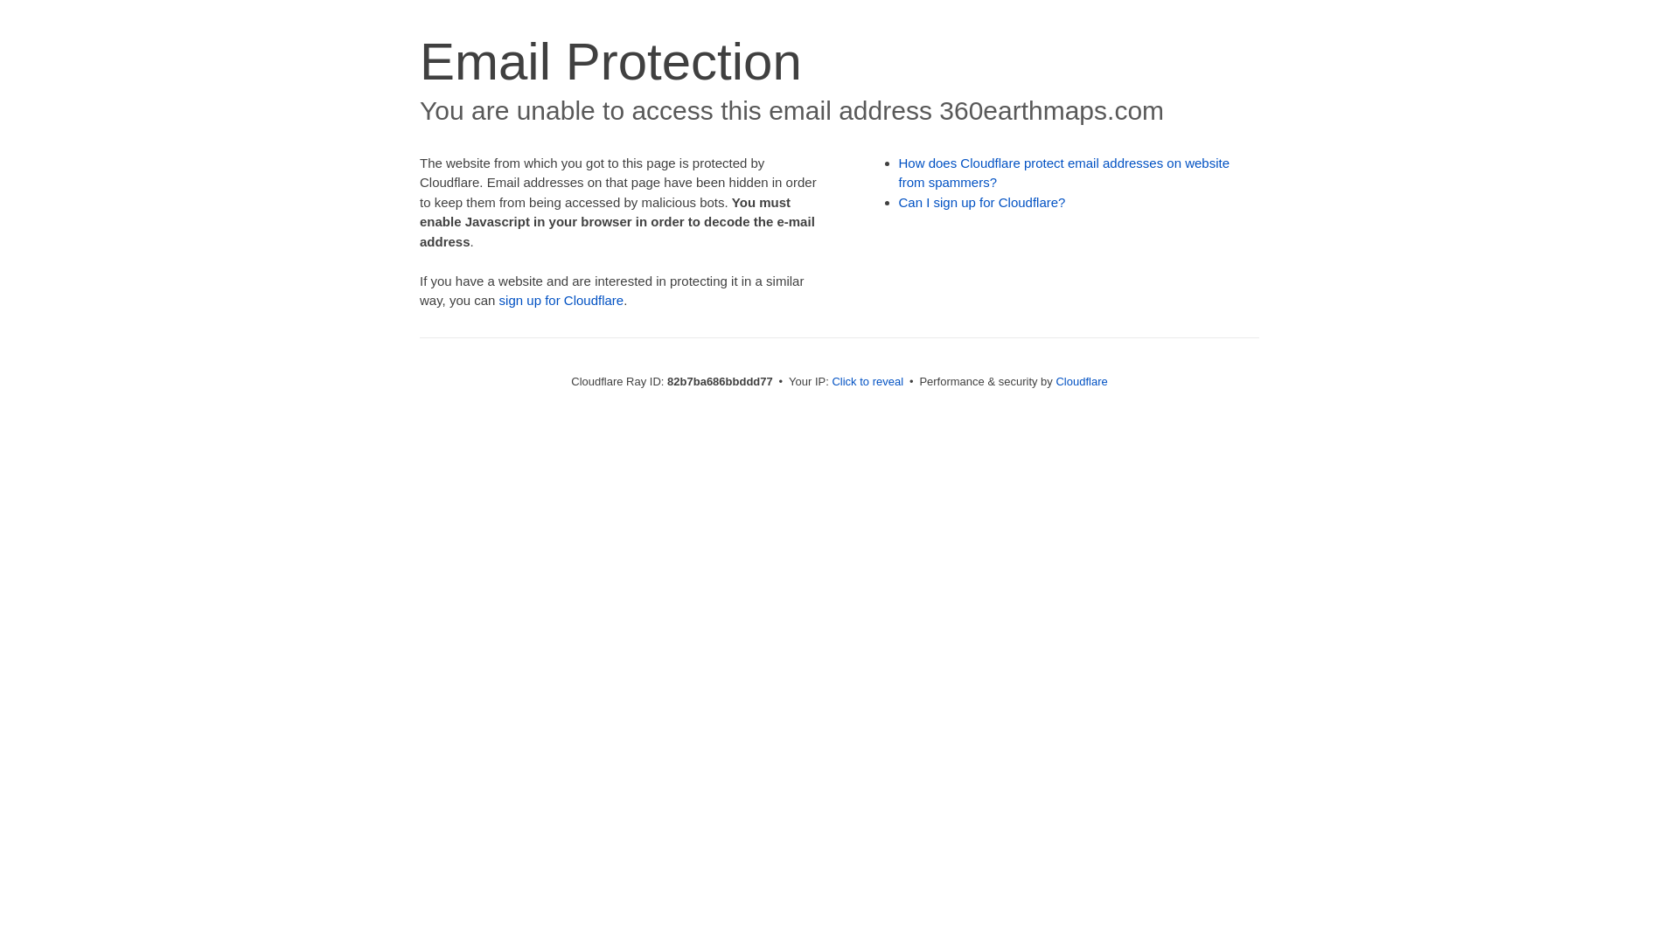 The width and height of the screenshot is (1679, 944). I want to click on Cloudflare, so click(1081, 381).